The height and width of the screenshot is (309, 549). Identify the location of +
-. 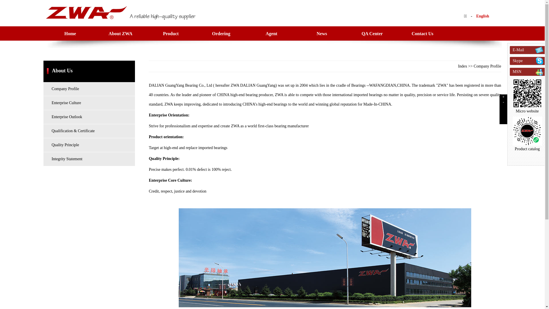
(503, 109).